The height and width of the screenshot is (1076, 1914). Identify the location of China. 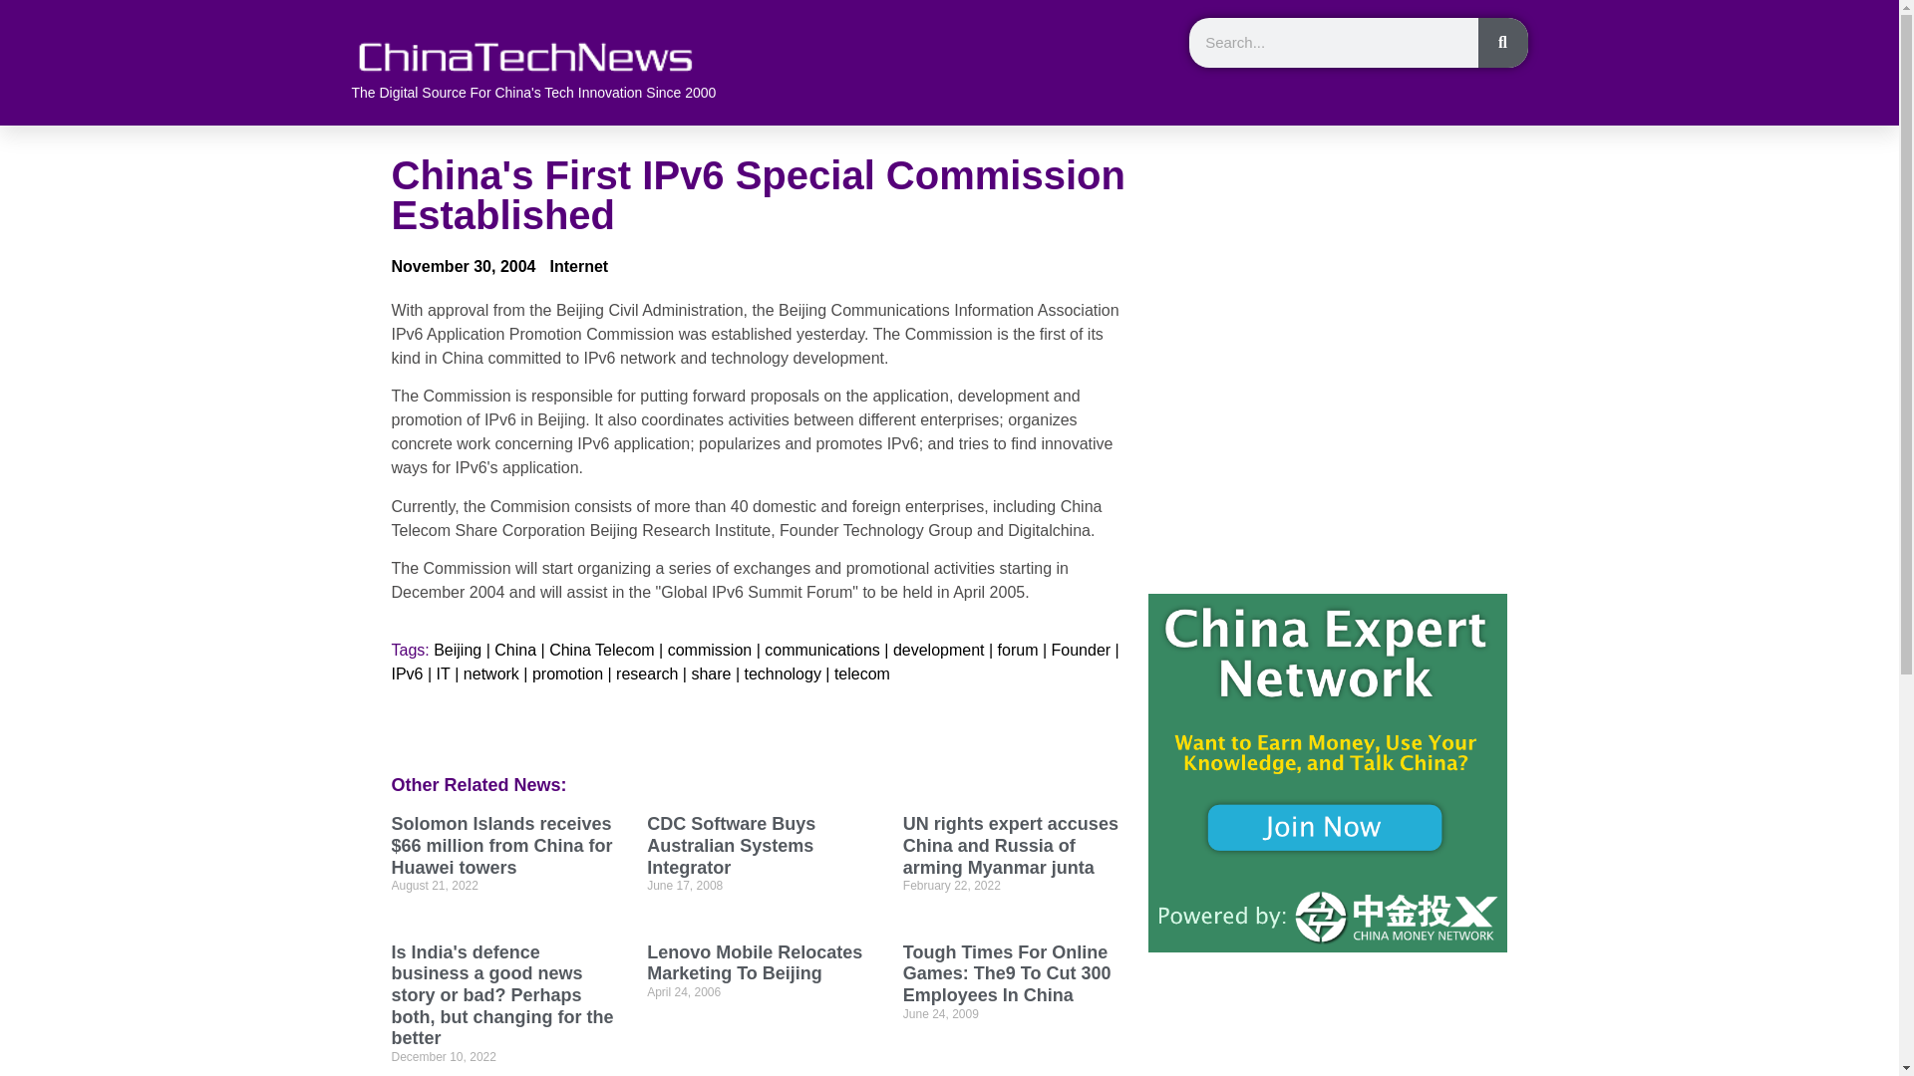
(514, 651).